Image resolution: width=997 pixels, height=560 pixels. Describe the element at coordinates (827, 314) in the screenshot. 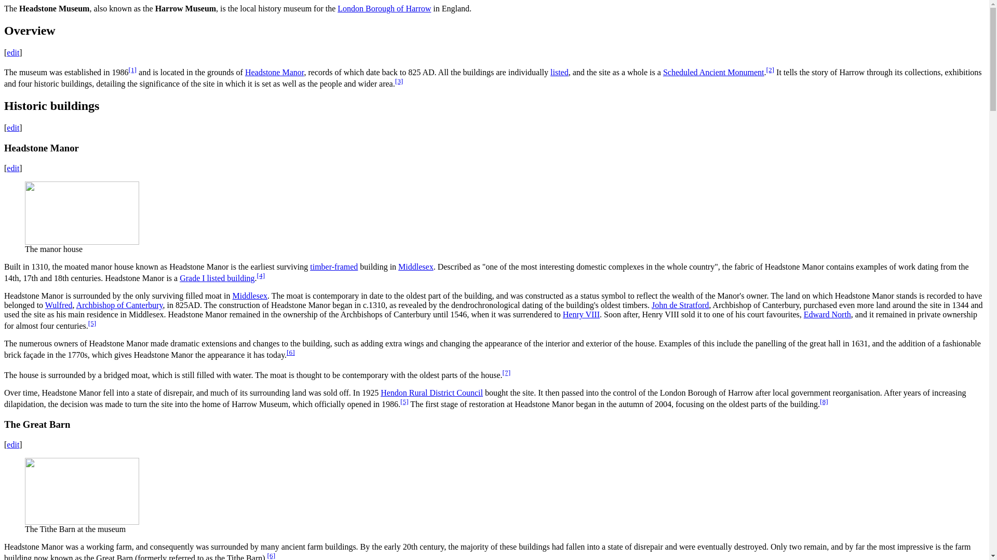

I see `Edward North` at that location.